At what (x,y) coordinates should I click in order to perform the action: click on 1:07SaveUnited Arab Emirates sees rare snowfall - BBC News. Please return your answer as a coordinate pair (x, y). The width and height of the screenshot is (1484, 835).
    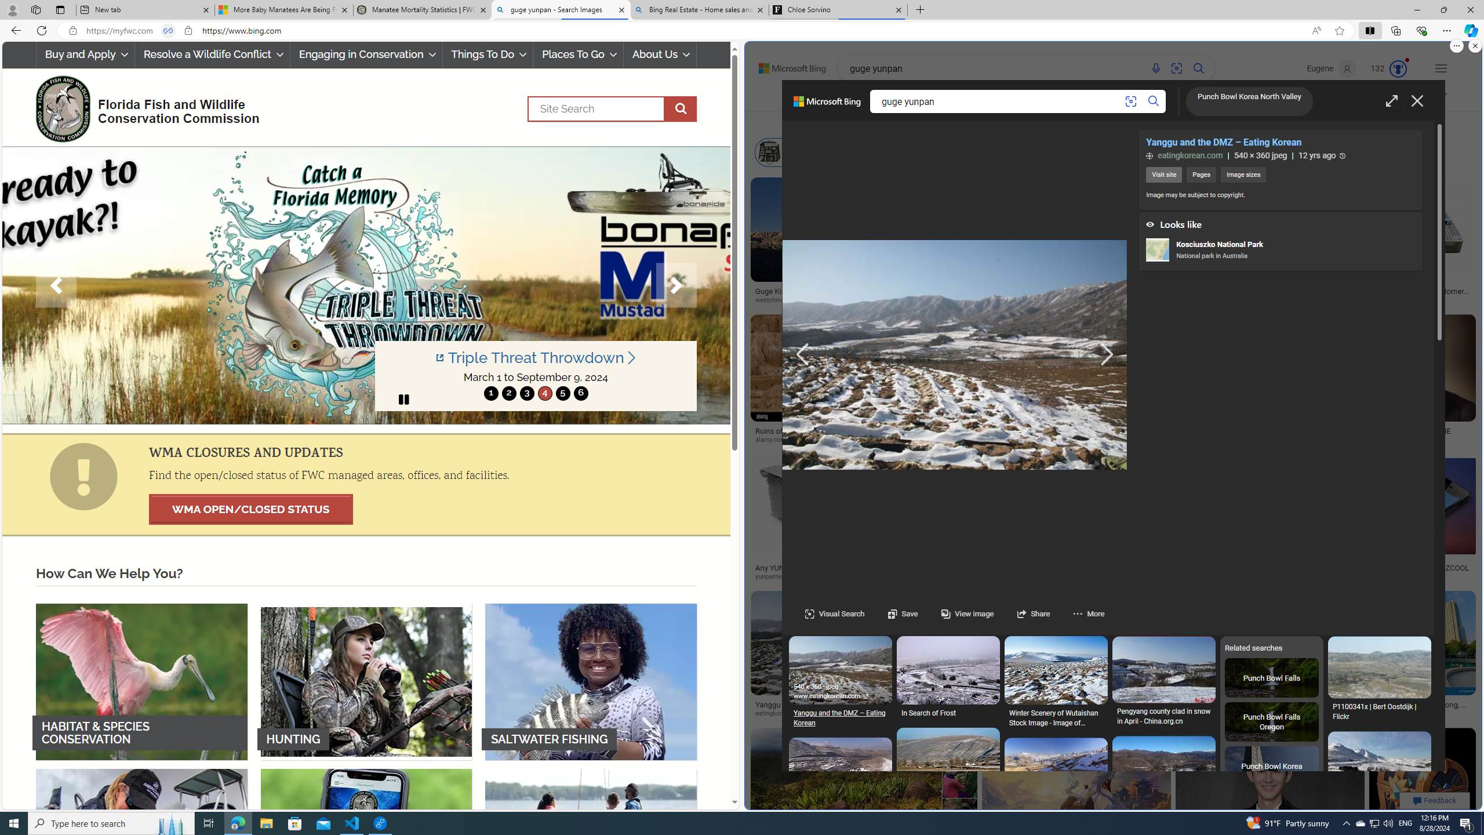
    Looking at the image, I should click on (1056, 1294).